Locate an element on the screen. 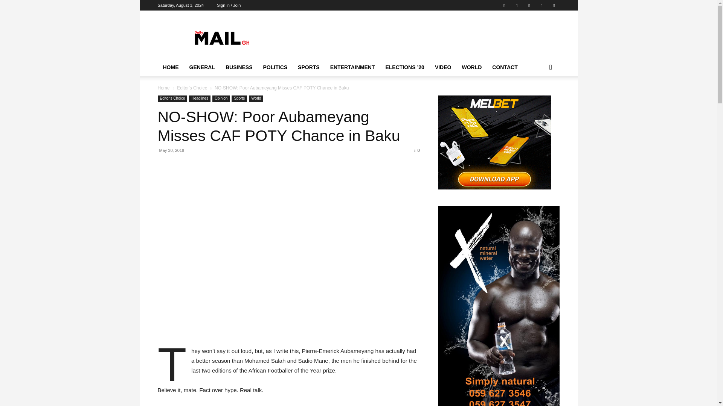 Image resolution: width=723 pixels, height=406 pixels. SPORTS is located at coordinates (309, 67).